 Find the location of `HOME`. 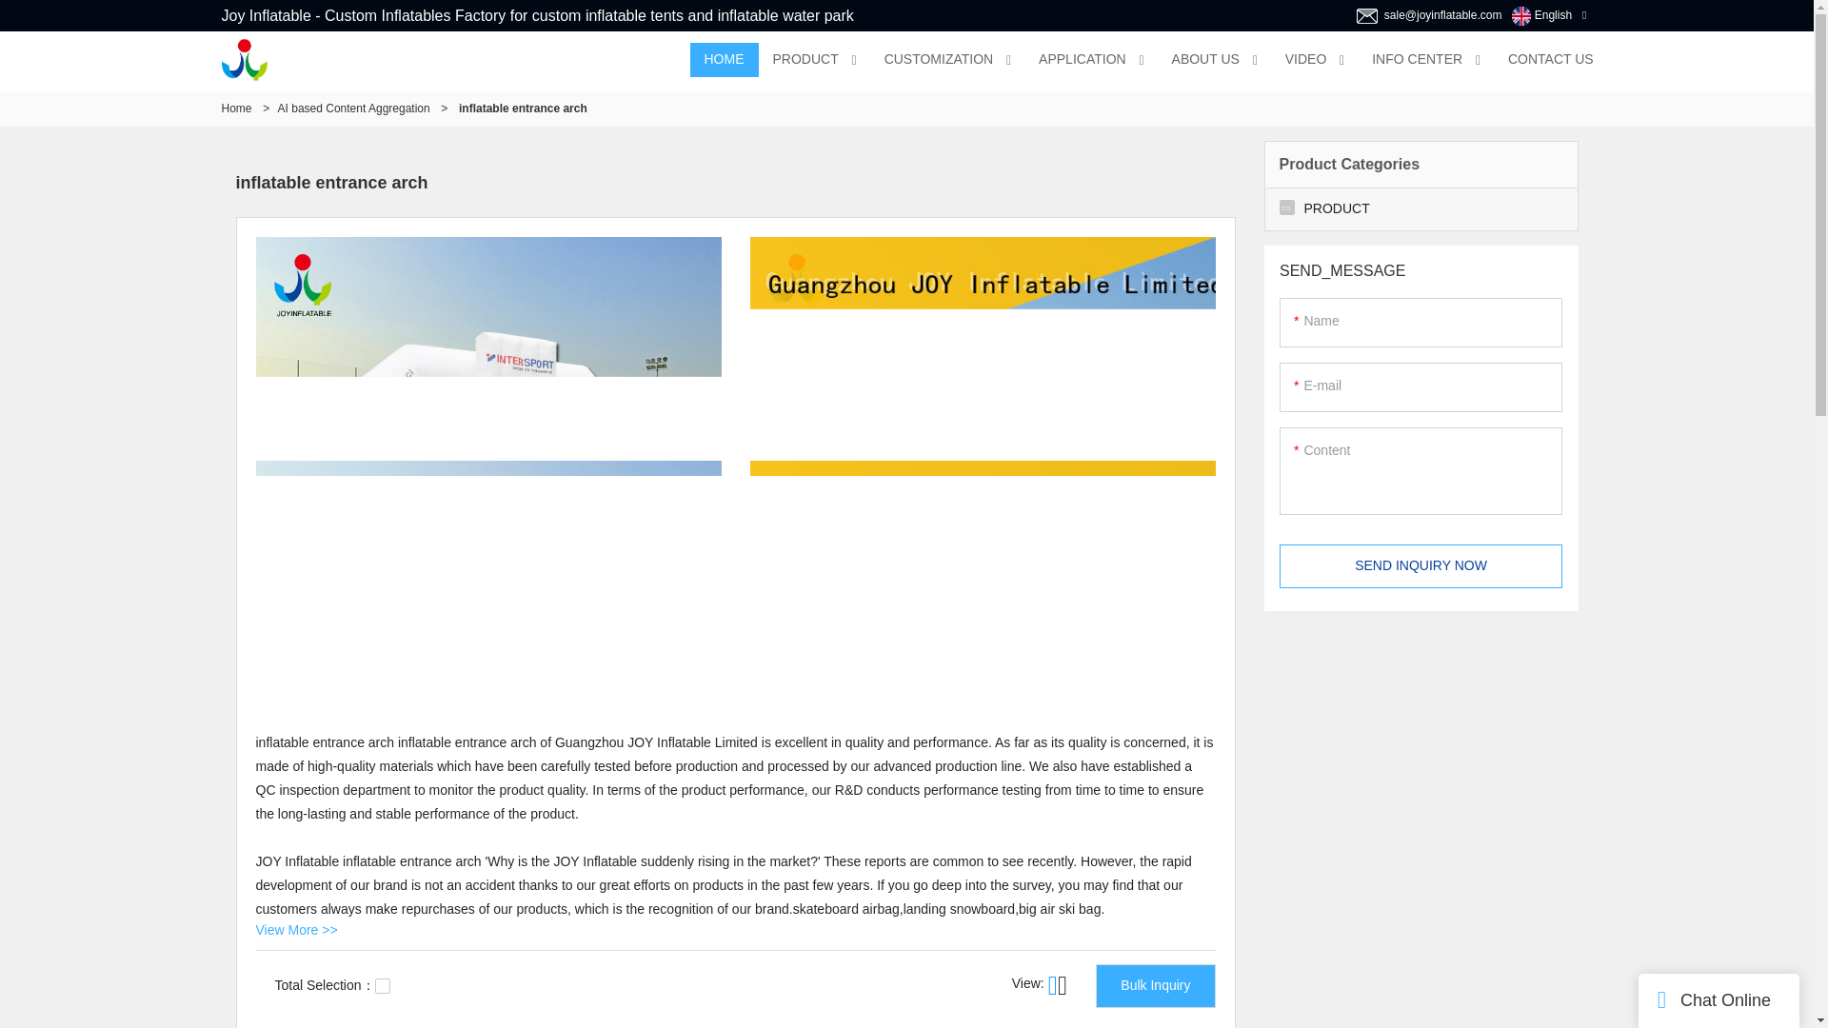

HOME is located at coordinates (724, 60).